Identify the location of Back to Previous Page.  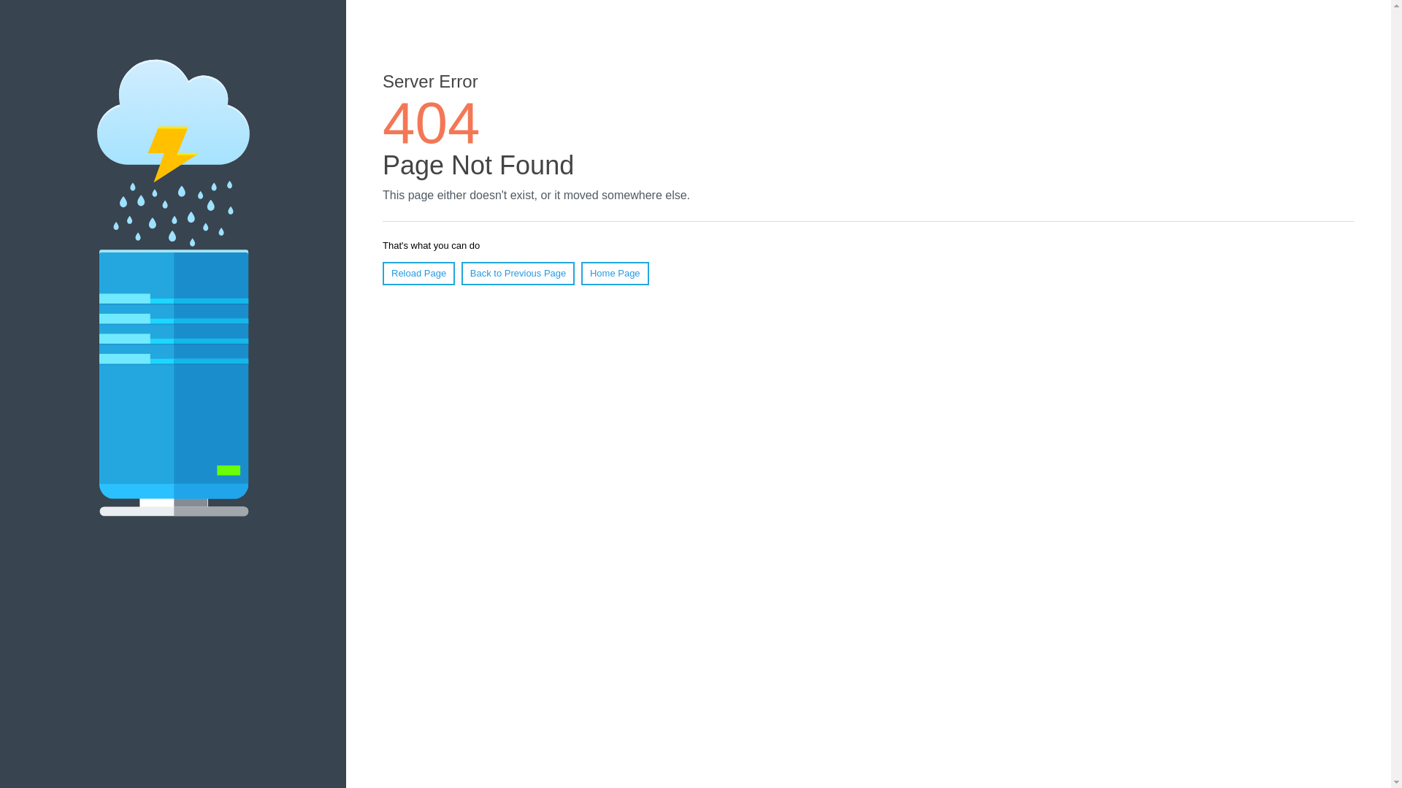
(518, 274).